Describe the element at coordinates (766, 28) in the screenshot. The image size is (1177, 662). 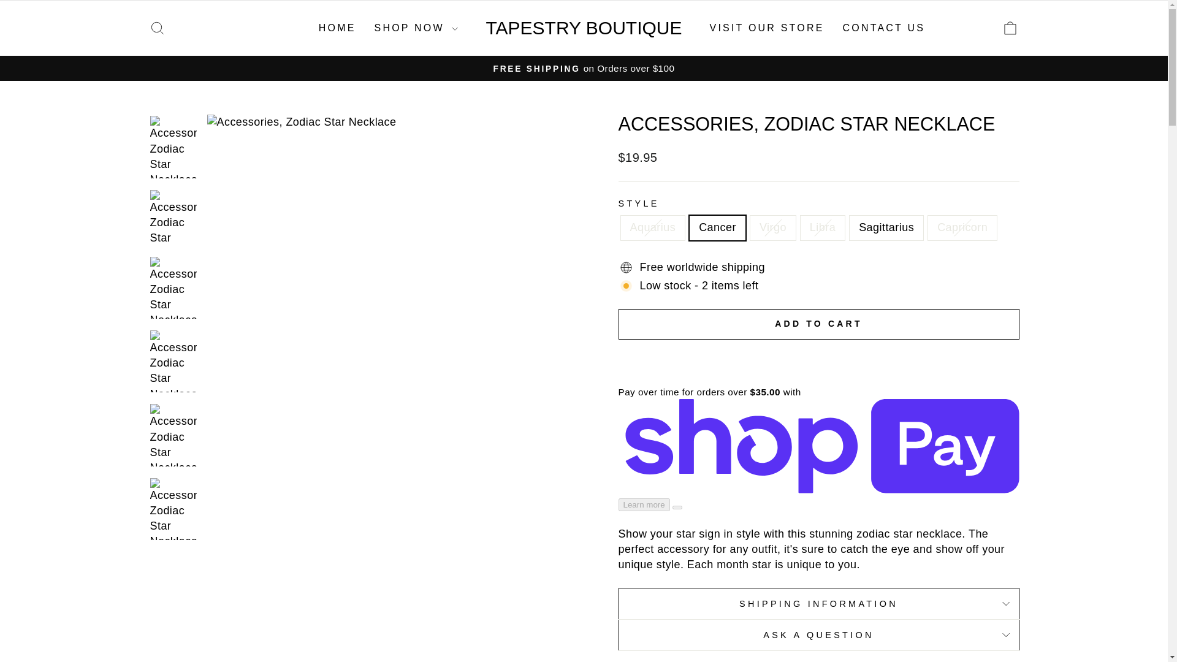
I see `TAPESTRY BOUTIQUE` at that location.